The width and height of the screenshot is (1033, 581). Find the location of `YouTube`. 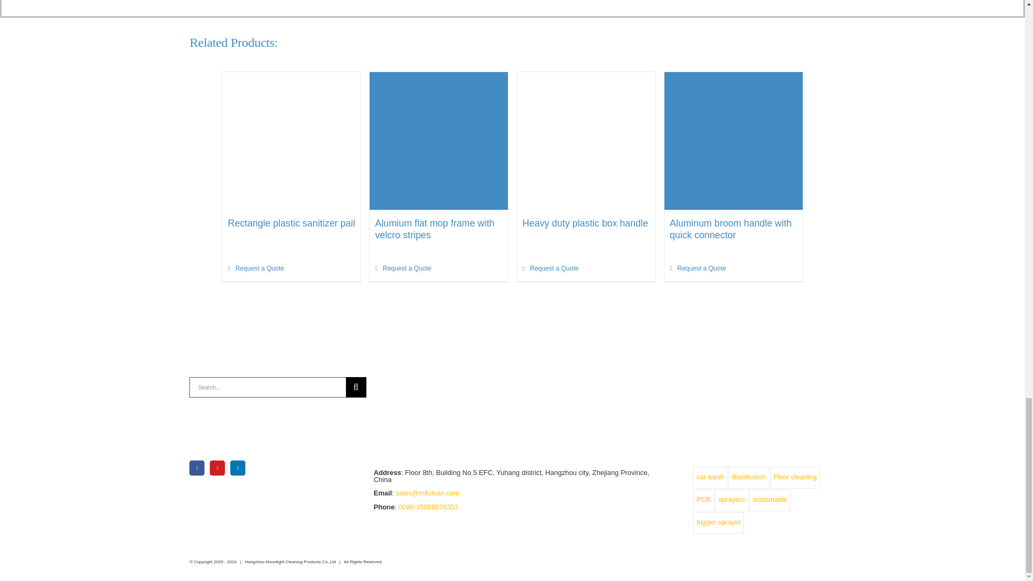

YouTube is located at coordinates (217, 468).